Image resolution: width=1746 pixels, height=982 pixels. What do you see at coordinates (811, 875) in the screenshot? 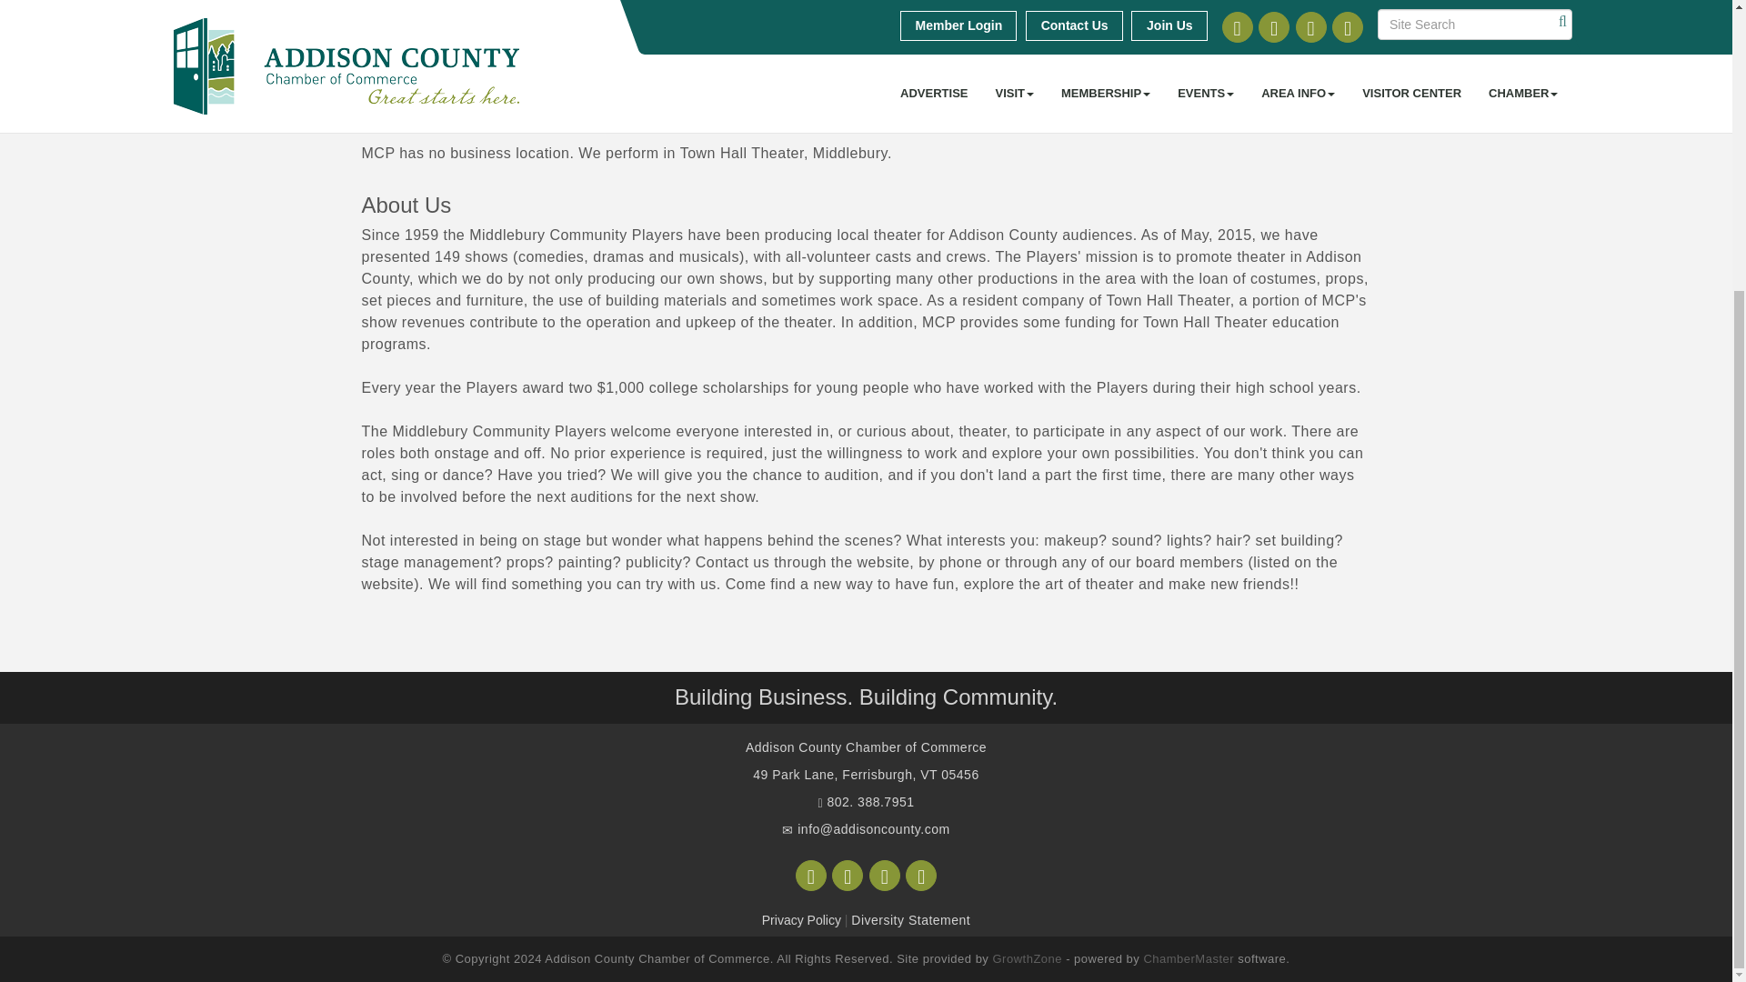
I see `Icon Link` at bounding box center [811, 875].